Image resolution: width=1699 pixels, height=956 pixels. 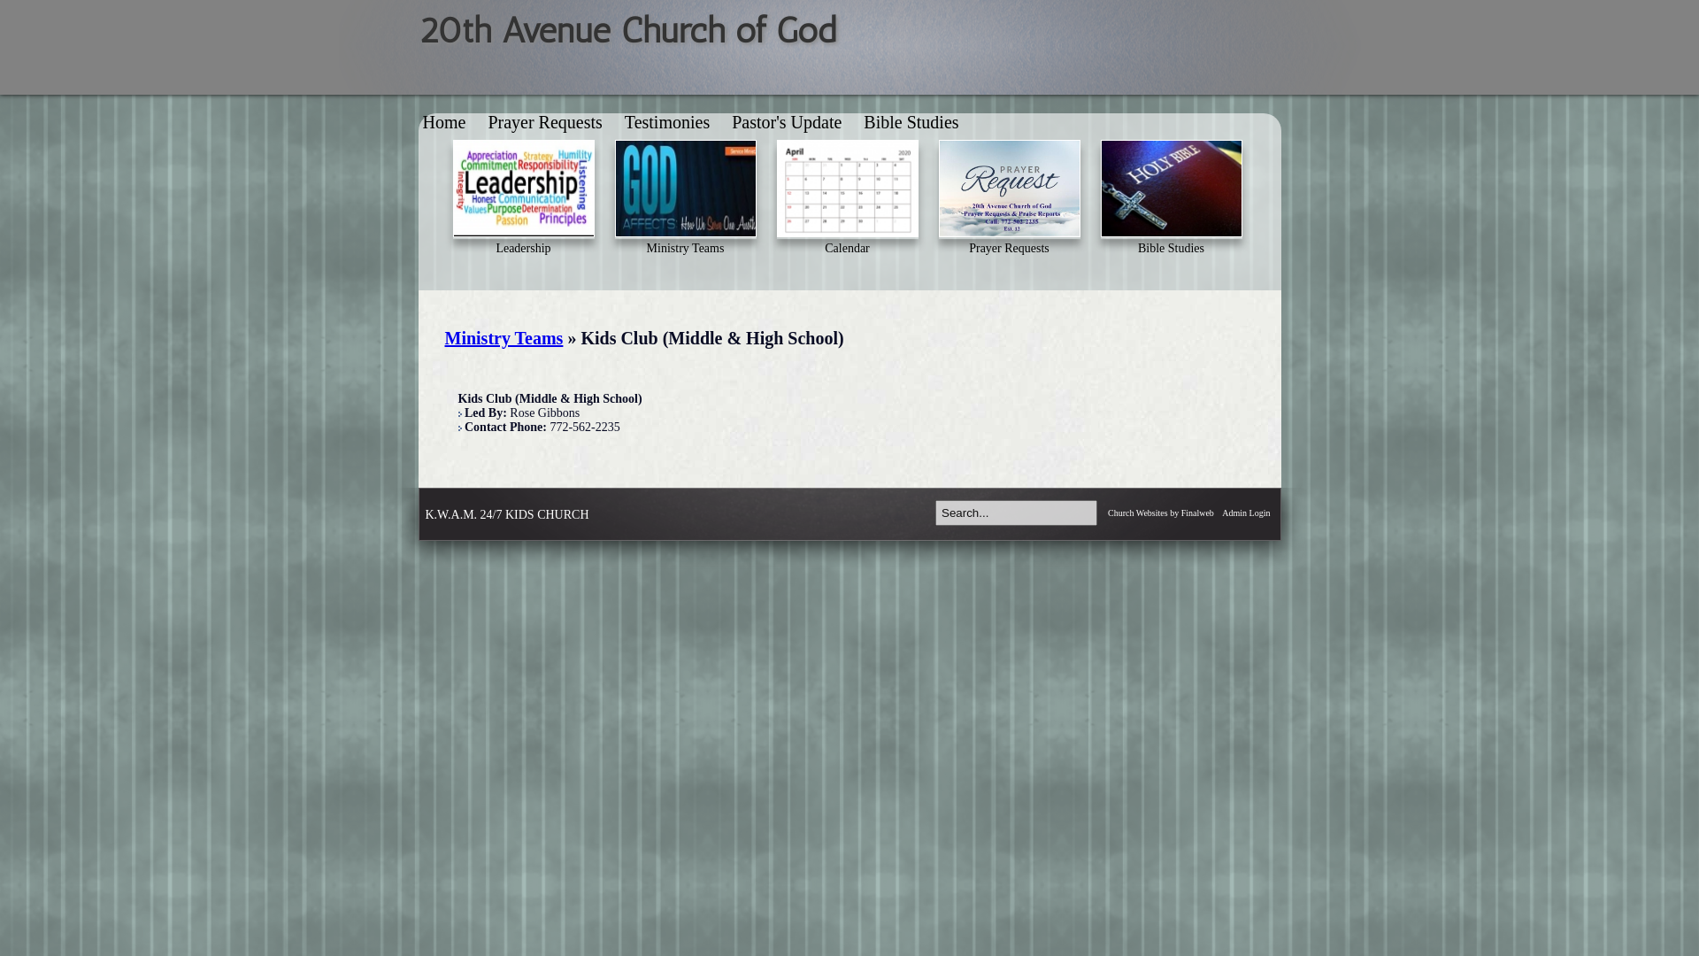 What do you see at coordinates (444, 122) in the screenshot?
I see `Home` at bounding box center [444, 122].